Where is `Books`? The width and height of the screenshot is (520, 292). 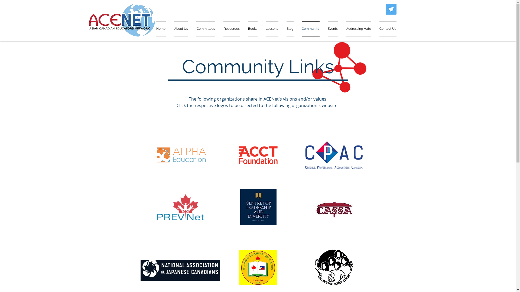
Books is located at coordinates (252, 29).